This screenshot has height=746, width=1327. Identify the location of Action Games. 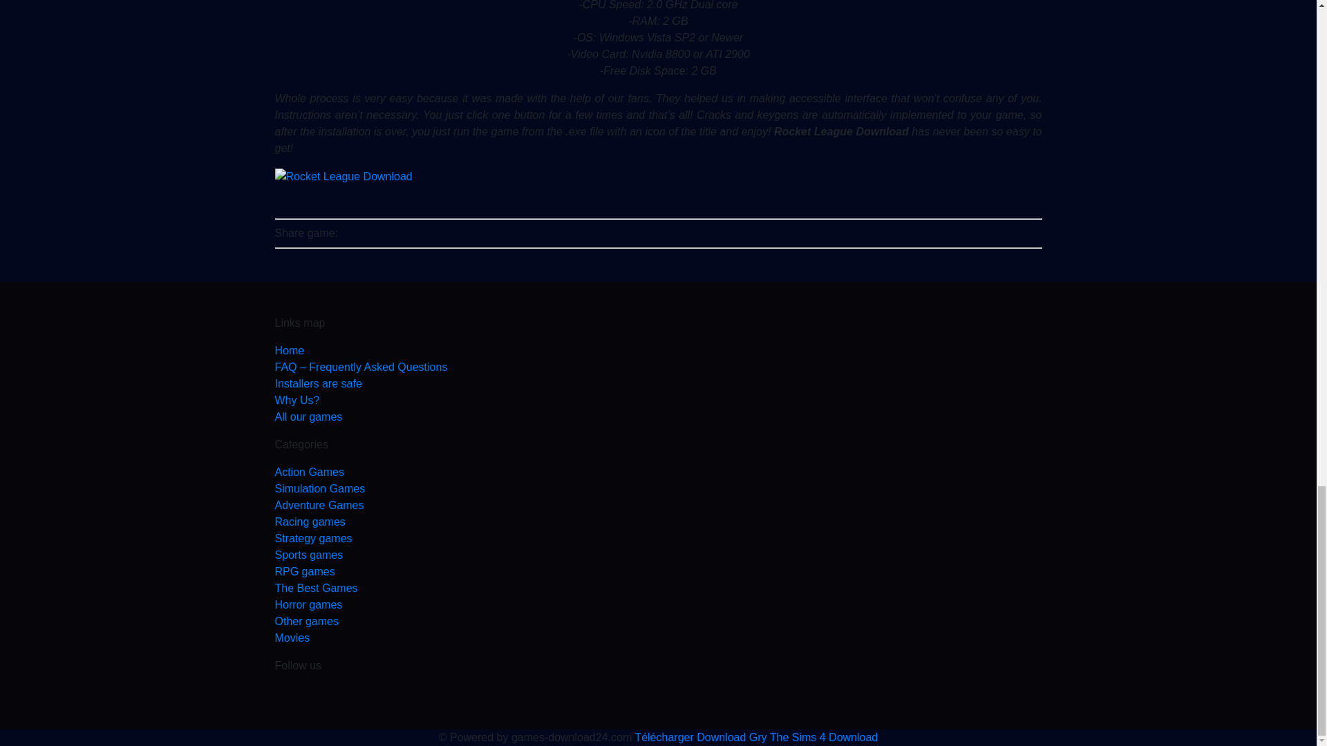
(658, 472).